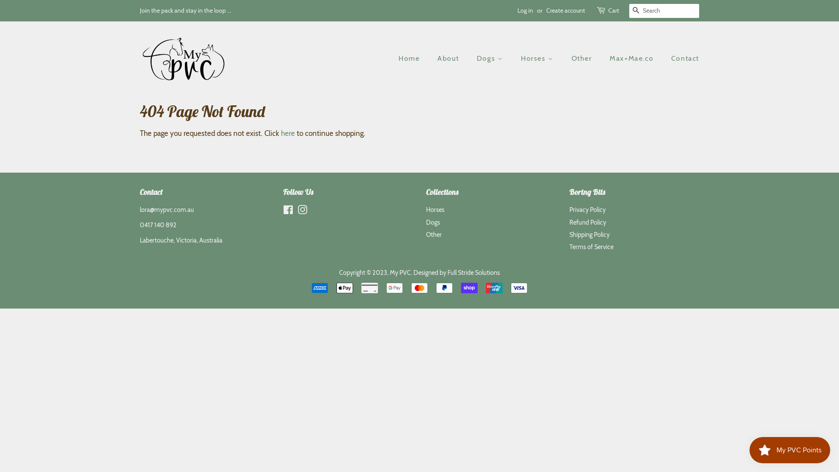 This screenshot has height=472, width=839. Describe the element at coordinates (633, 59) in the screenshot. I see `Max+Mae.co` at that location.